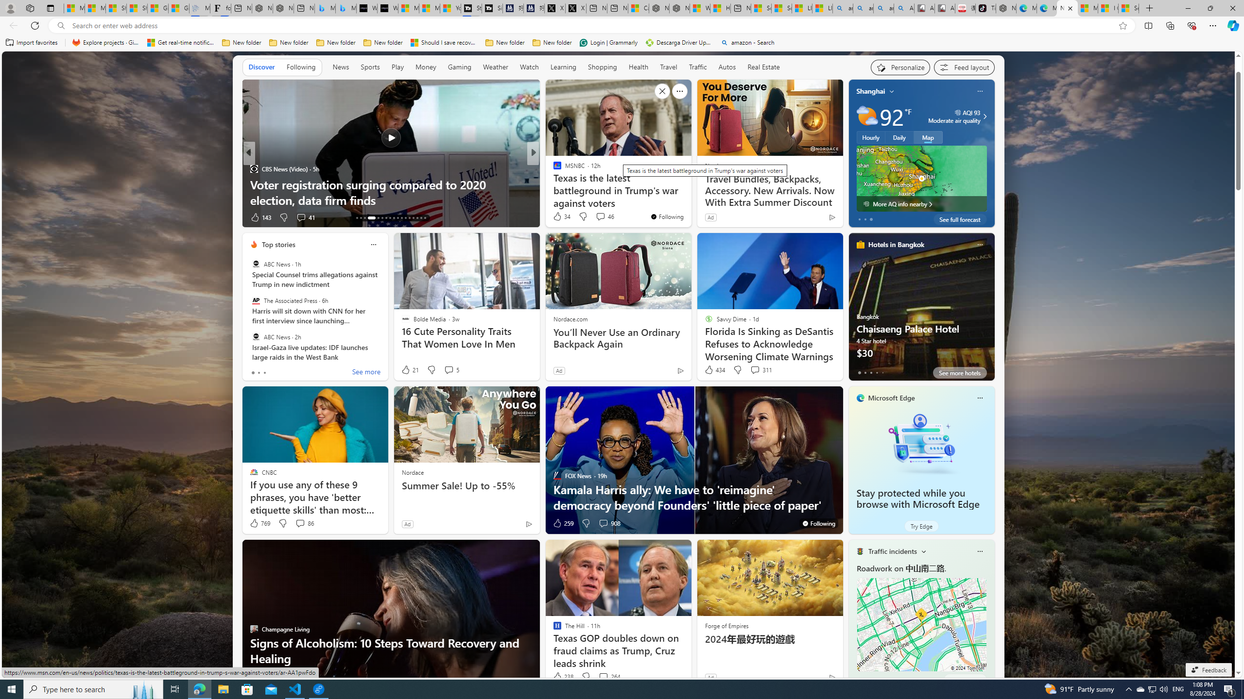  Describe the element at coordinates (698, 67) in the screenshot. I see `Traffic` at that location.